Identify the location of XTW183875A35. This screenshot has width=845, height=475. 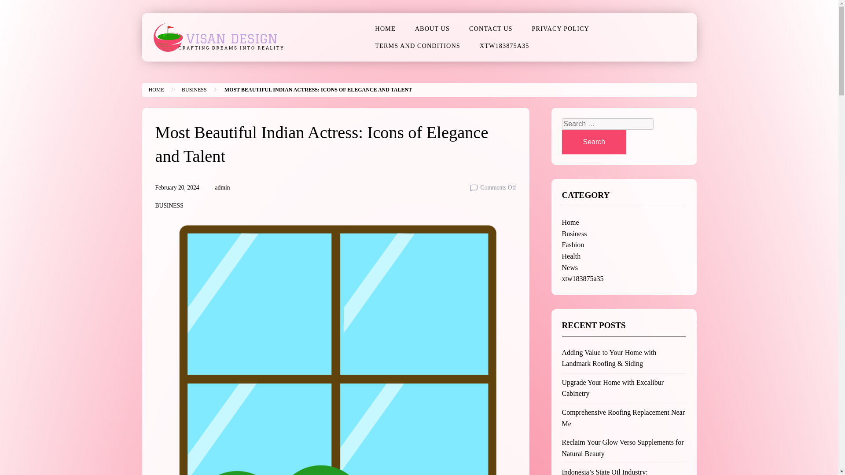
(504, 46).